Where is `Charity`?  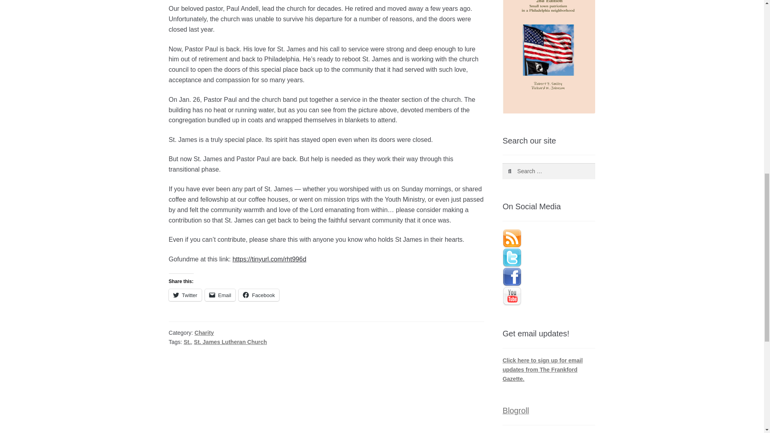 Charity is located at coordinates (204, 333).